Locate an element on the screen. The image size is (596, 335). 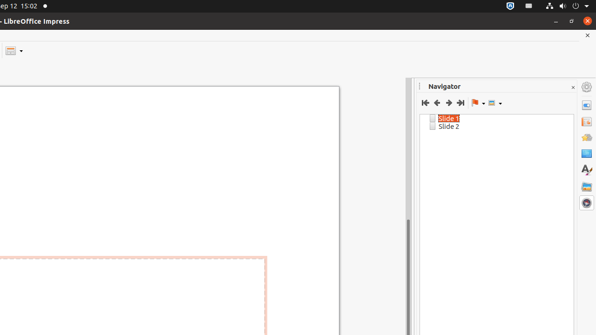
Navigator is located at coordinates (587, 203).